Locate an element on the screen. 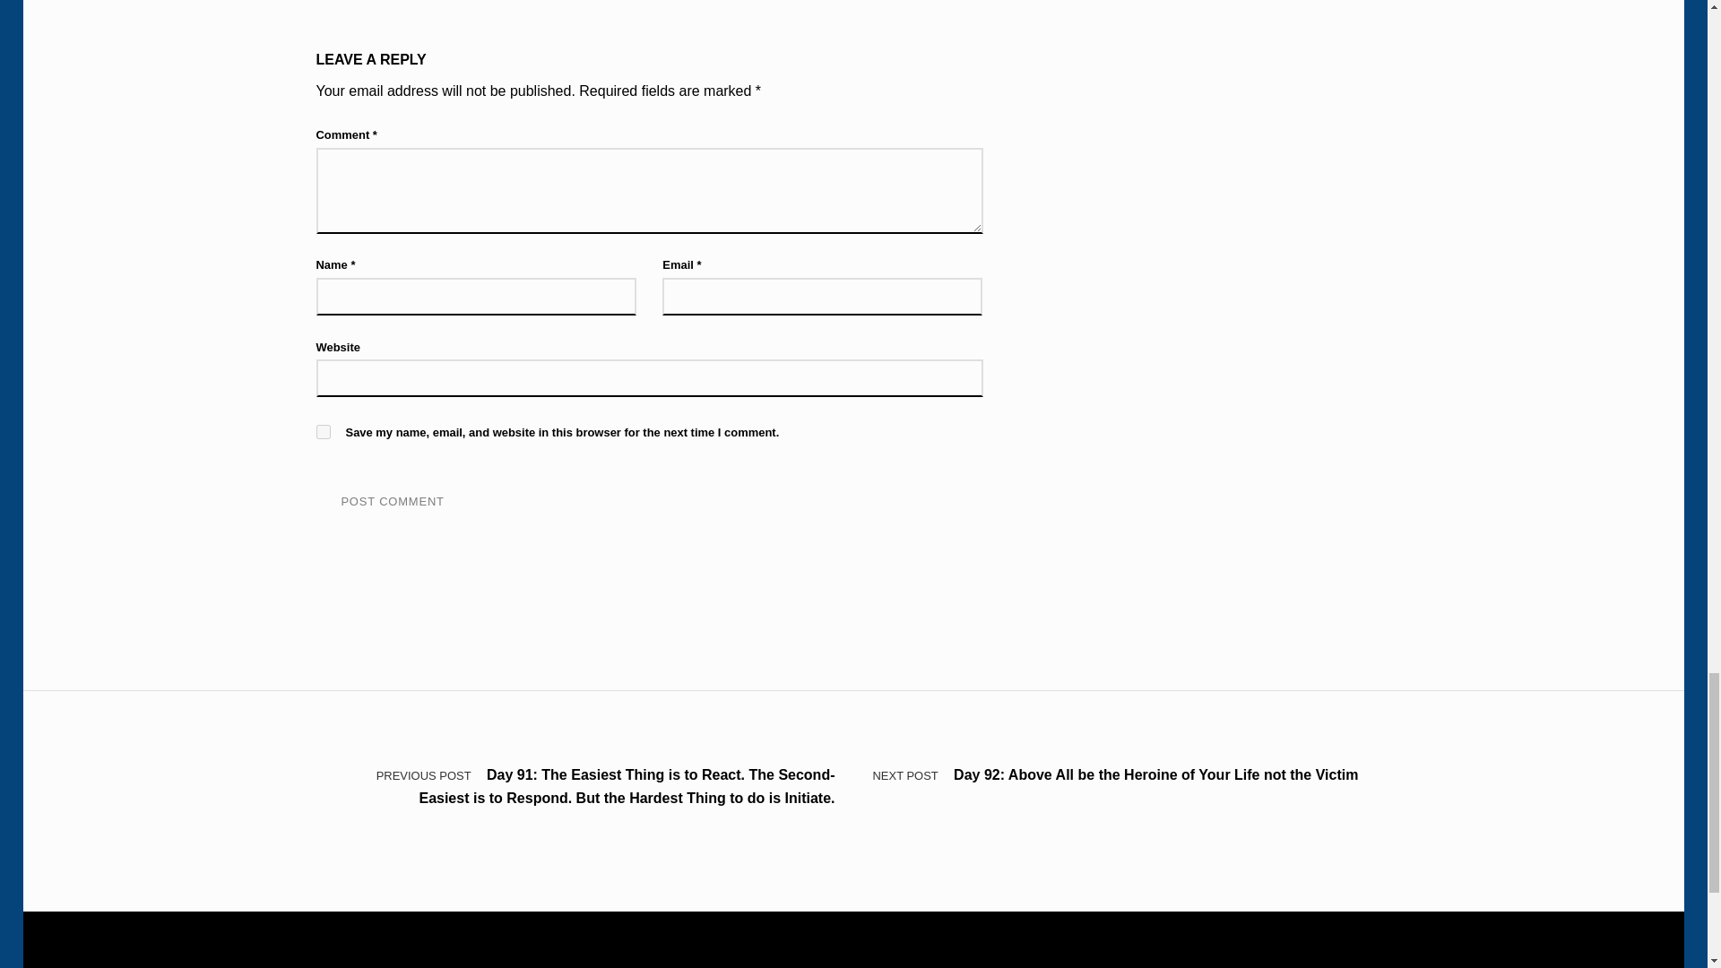  Post Comment is located at coordinates (391, 502).